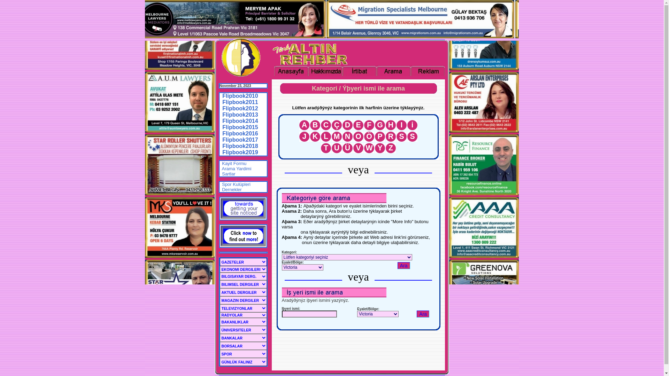  I want to click on U, so click(337, 149).